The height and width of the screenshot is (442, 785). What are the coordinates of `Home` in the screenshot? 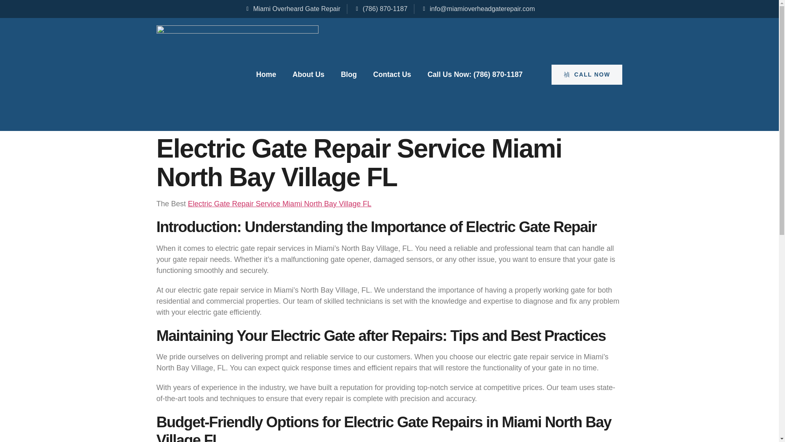 It's located at (266, 74).